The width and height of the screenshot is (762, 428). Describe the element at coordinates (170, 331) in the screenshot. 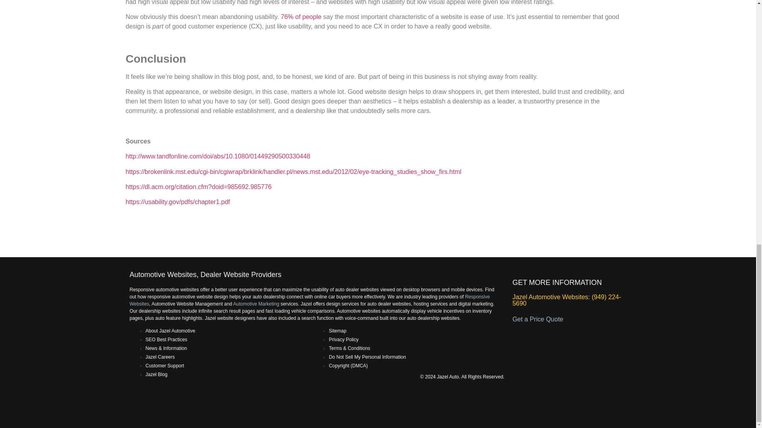

I see `About Jazel Automotive` at that location.